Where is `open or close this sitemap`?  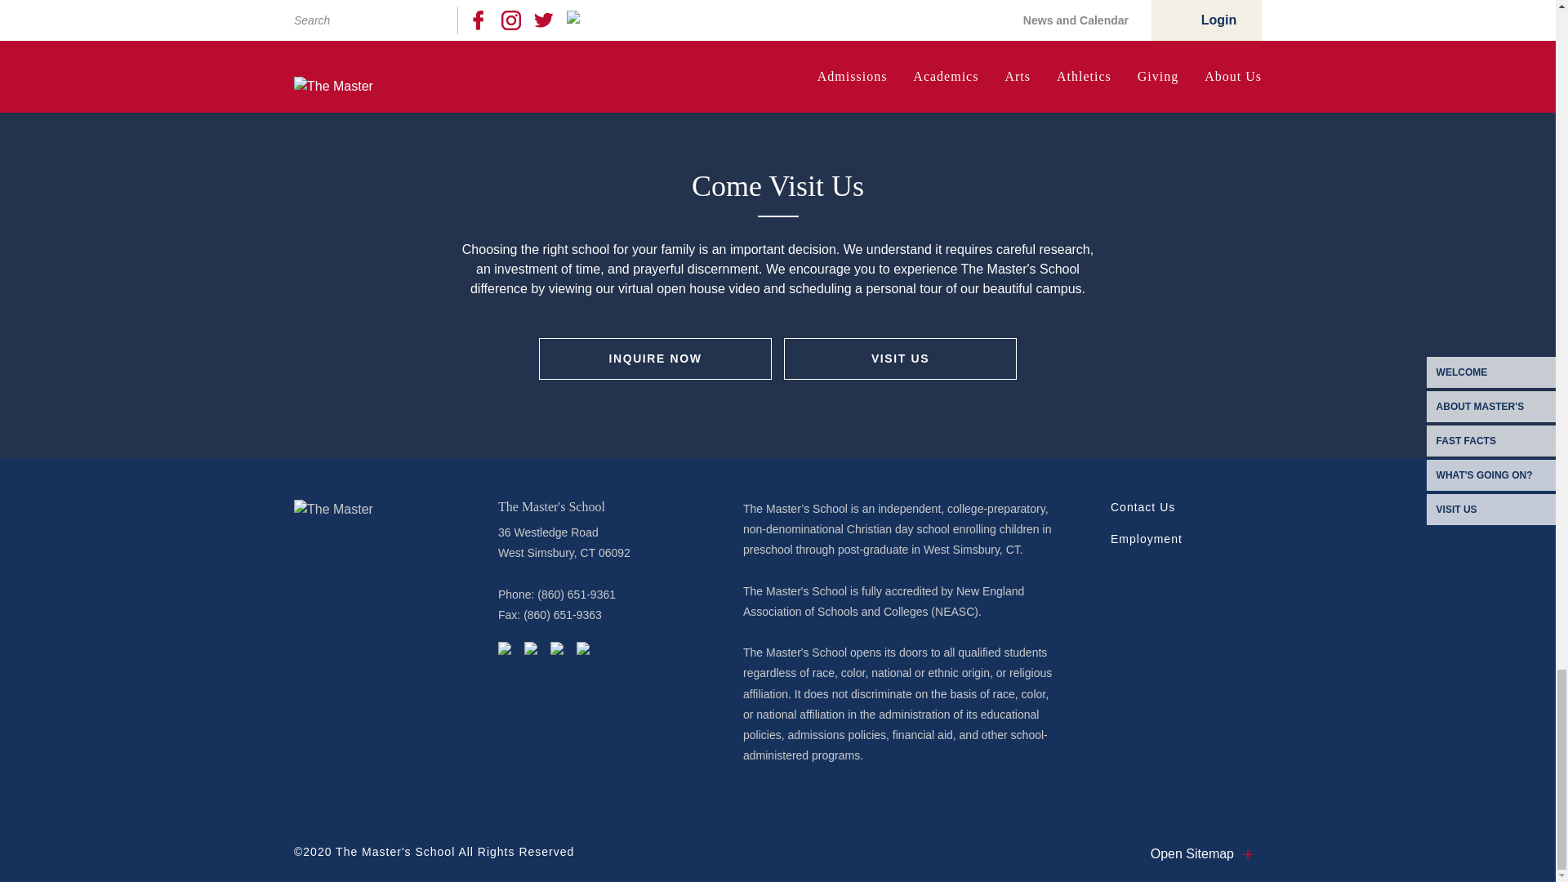 open or close this sitemap is located at coordinates (1206, 854).